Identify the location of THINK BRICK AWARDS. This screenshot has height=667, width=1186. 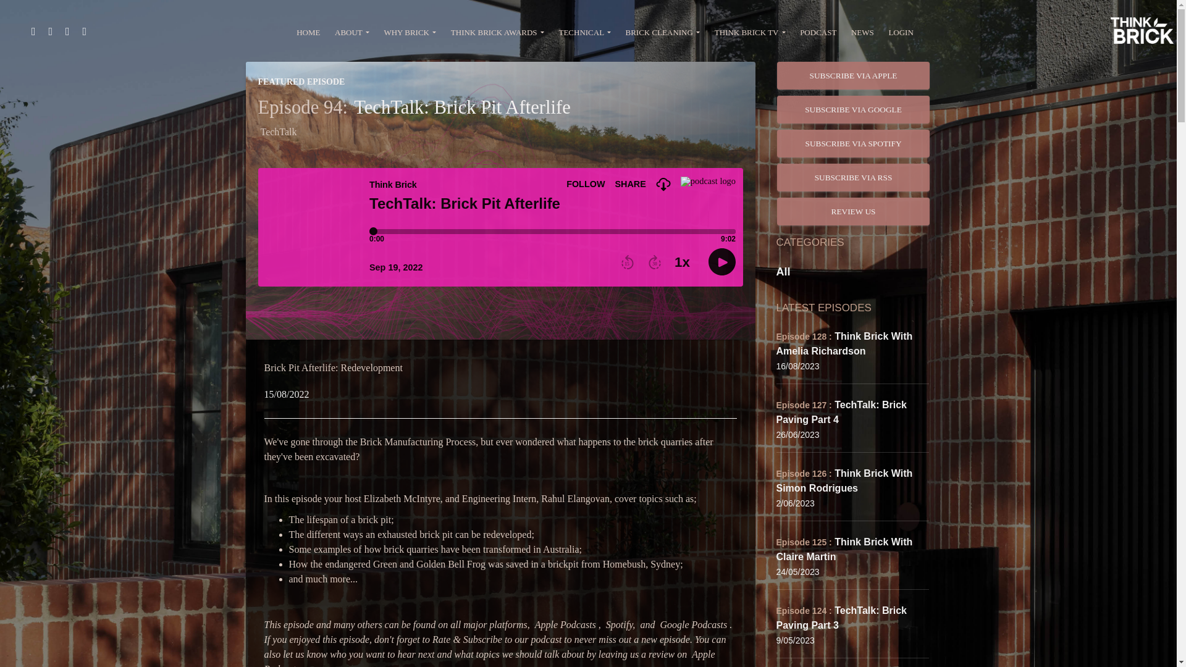
(497, 33).